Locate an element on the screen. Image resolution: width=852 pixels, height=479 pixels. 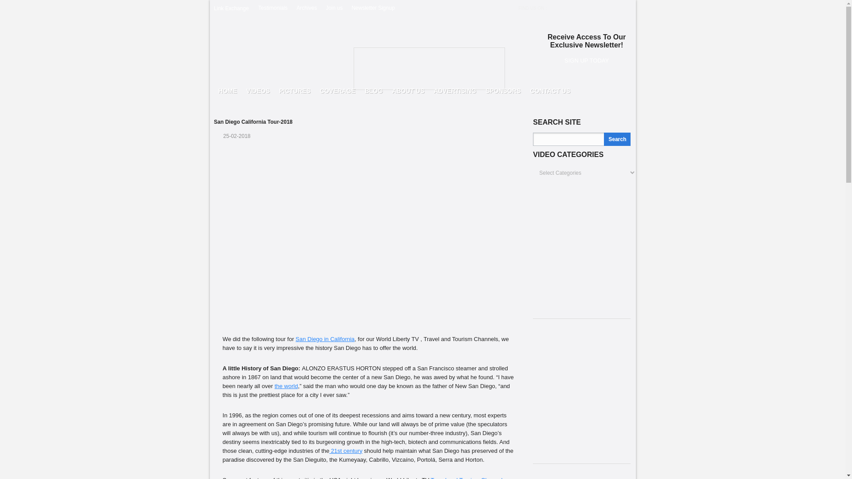
Link Exchange is located at coordinates (231, 8).